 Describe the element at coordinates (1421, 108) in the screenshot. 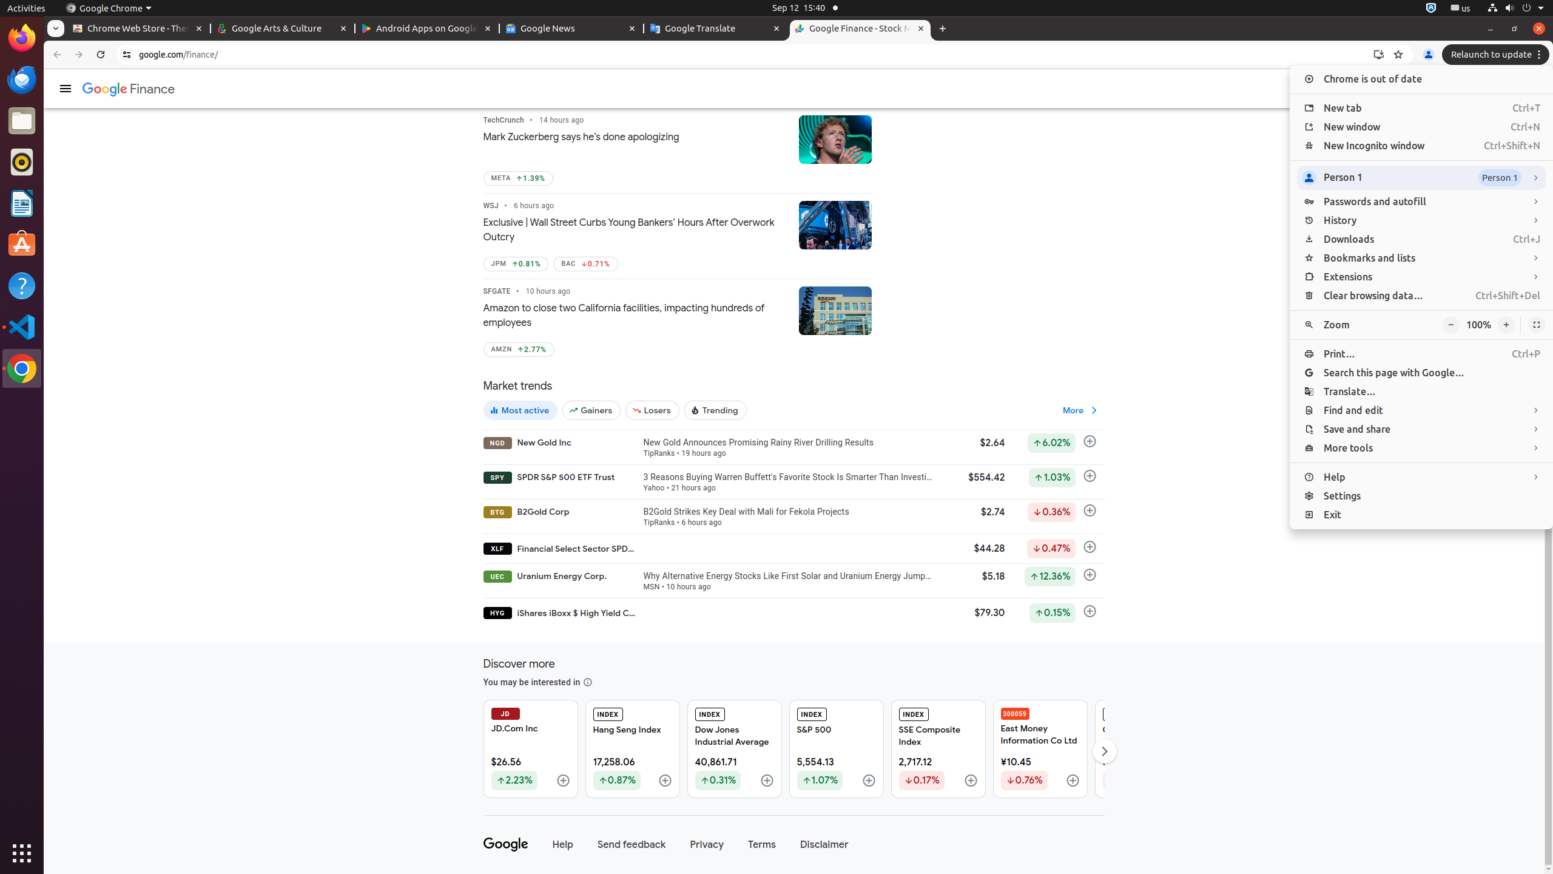

I see `New tab Ctrl+T` at that location.